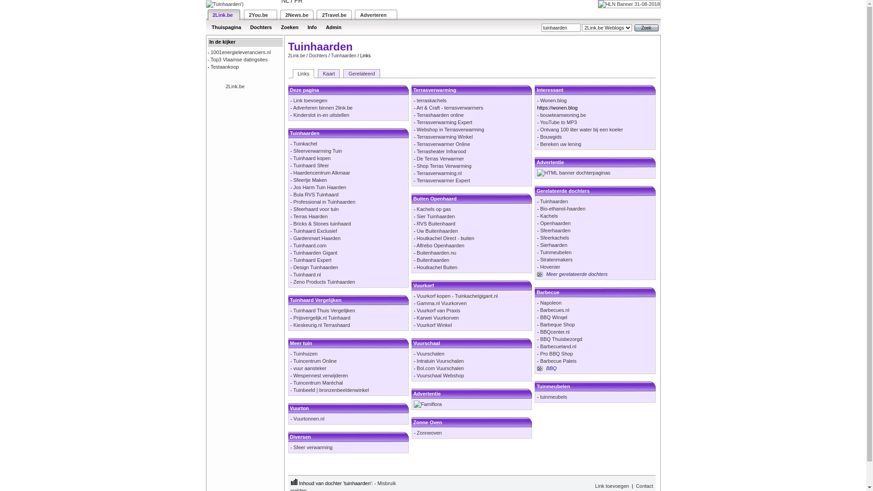 This screenshot has width=873, height=491. I want to click on 2News.be, so click(297, 15).